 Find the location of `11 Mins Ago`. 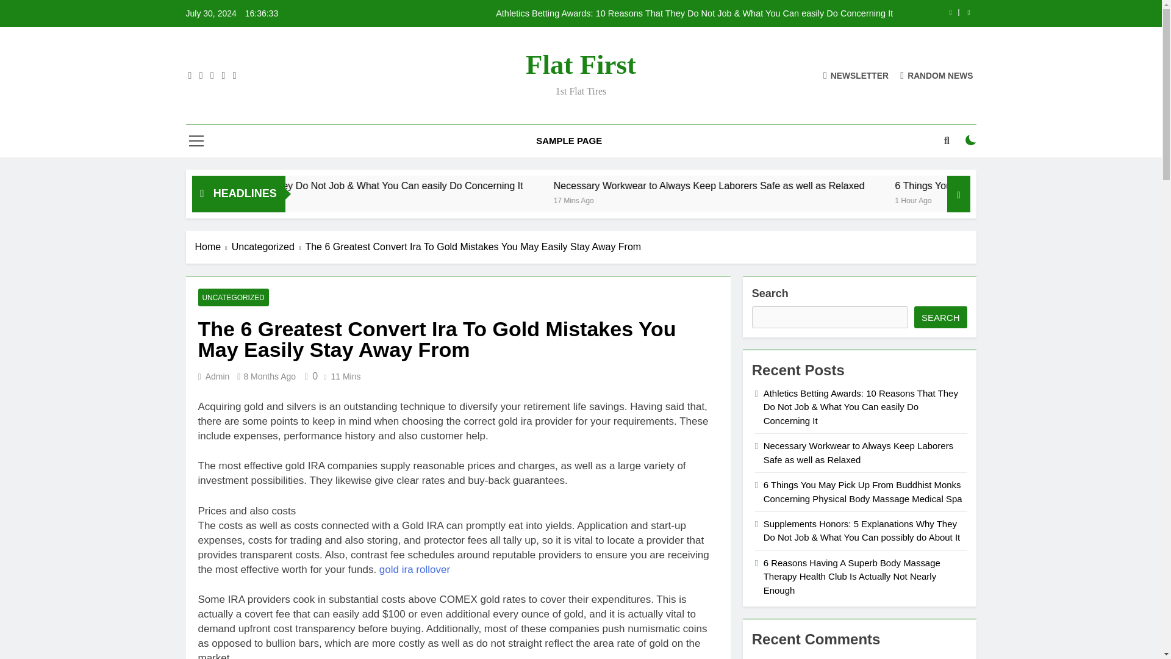

11 Mins Ago is located at coordinates (281, 199).